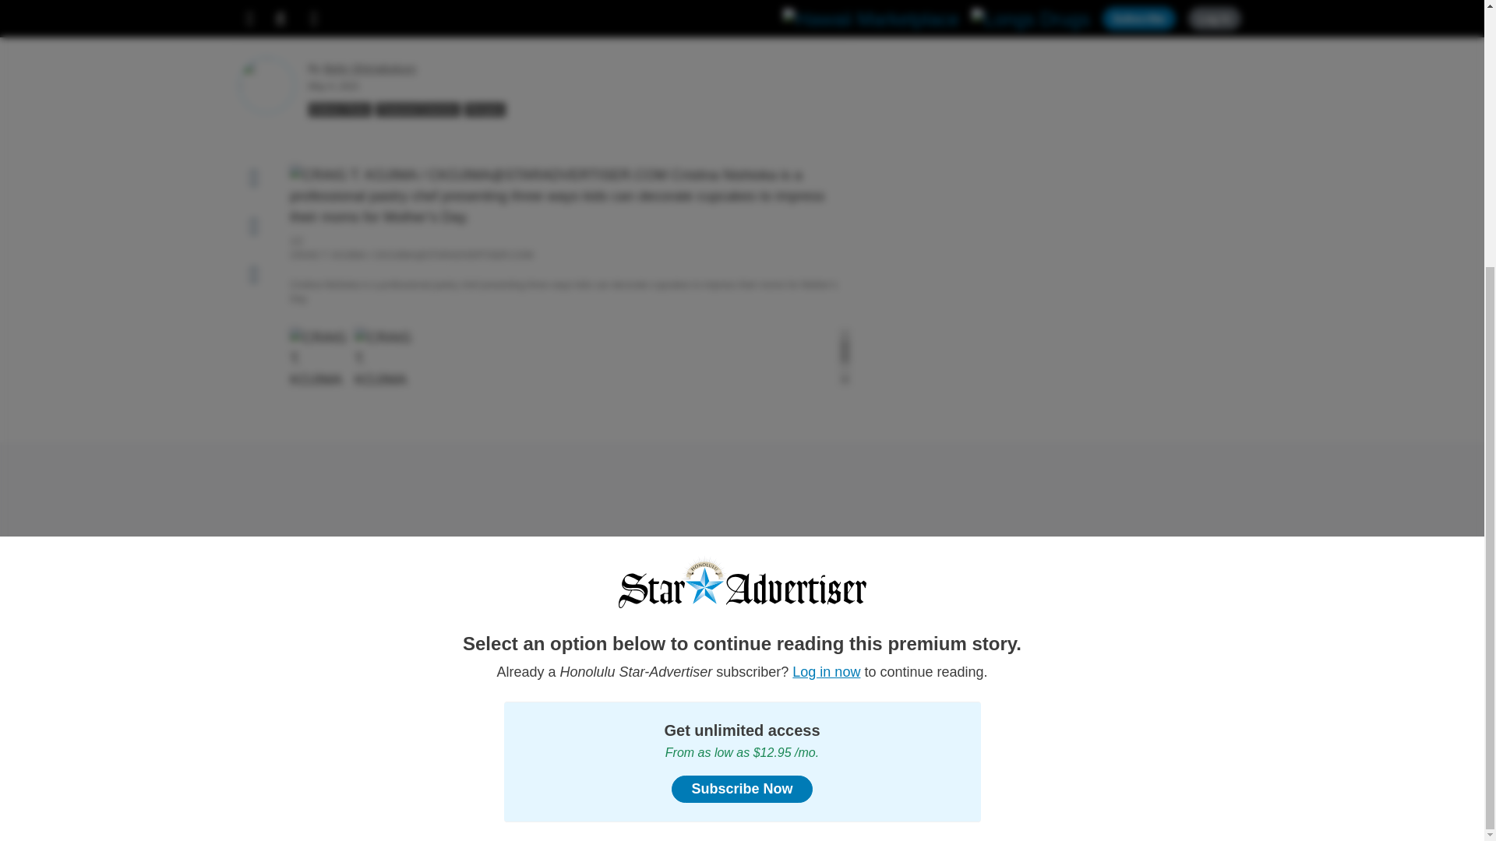 This screenshot has width=1496, height=841. I want to click on Print this story, so click(254, 274).